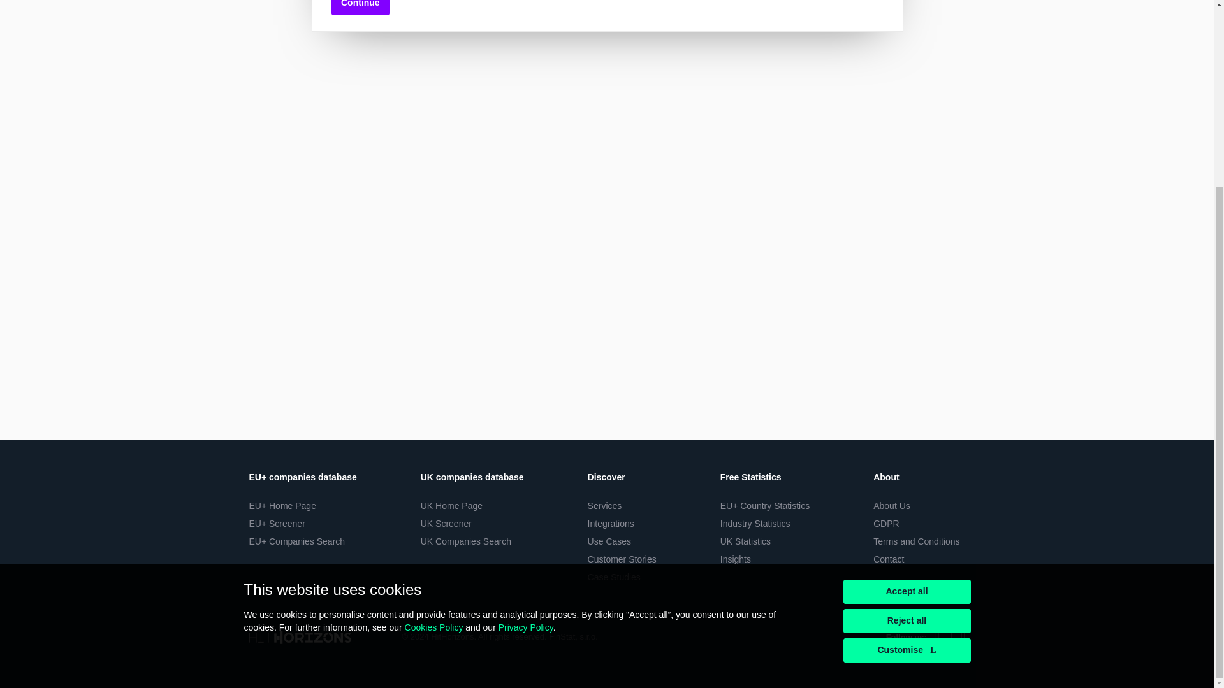  Describe the element at coordinates (746, 541) in the screenshot. I see `UK Statistics` at that location.